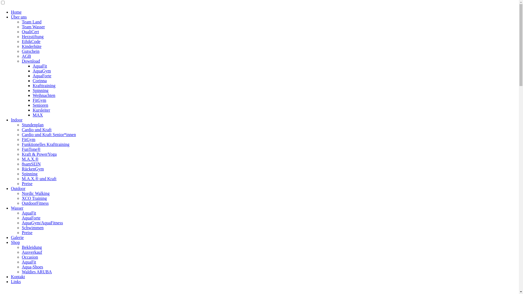 This screenshot has height=294, width=523. Describe the element at coordinates (41, 110) in the screenshot. I see `Kursleiter` at that location.